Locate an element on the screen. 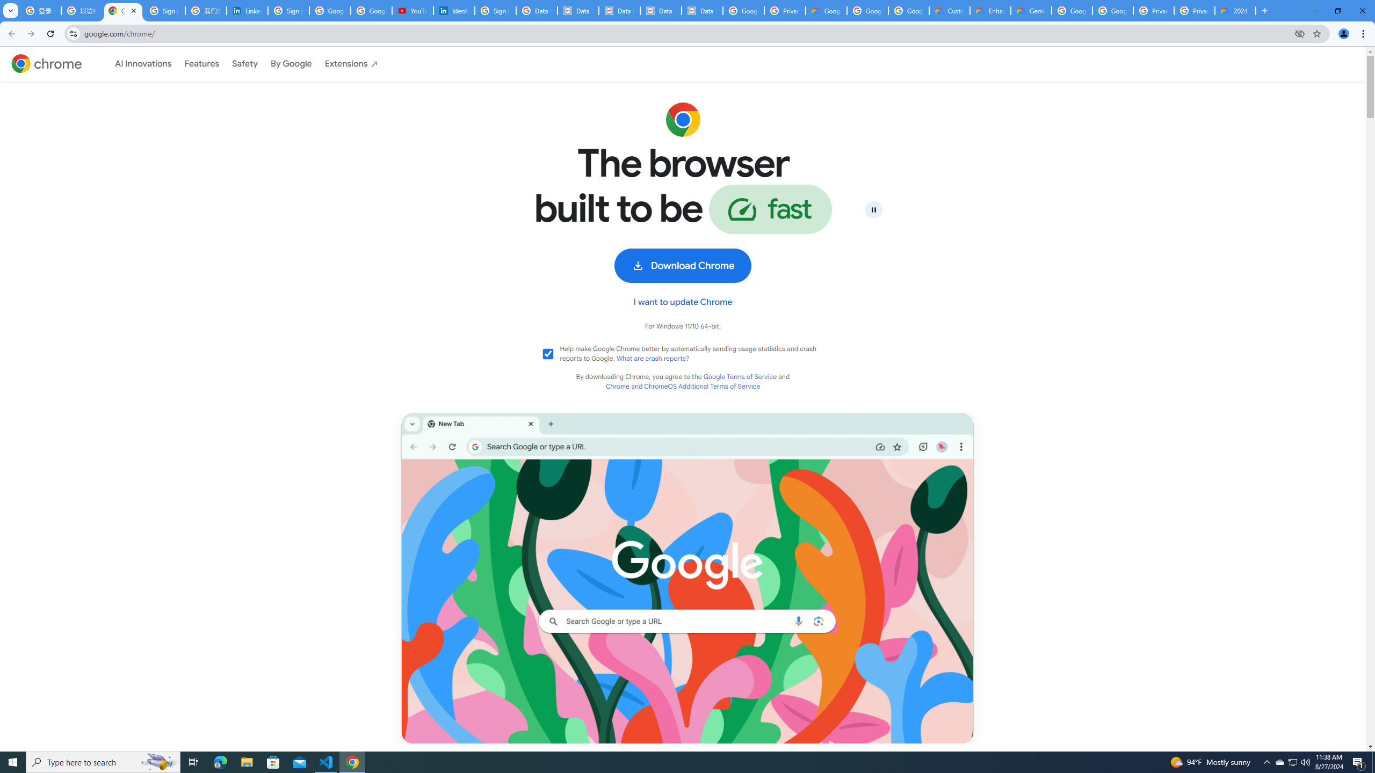  Sign in - Google Accounts is located at coordinates (495, 11).